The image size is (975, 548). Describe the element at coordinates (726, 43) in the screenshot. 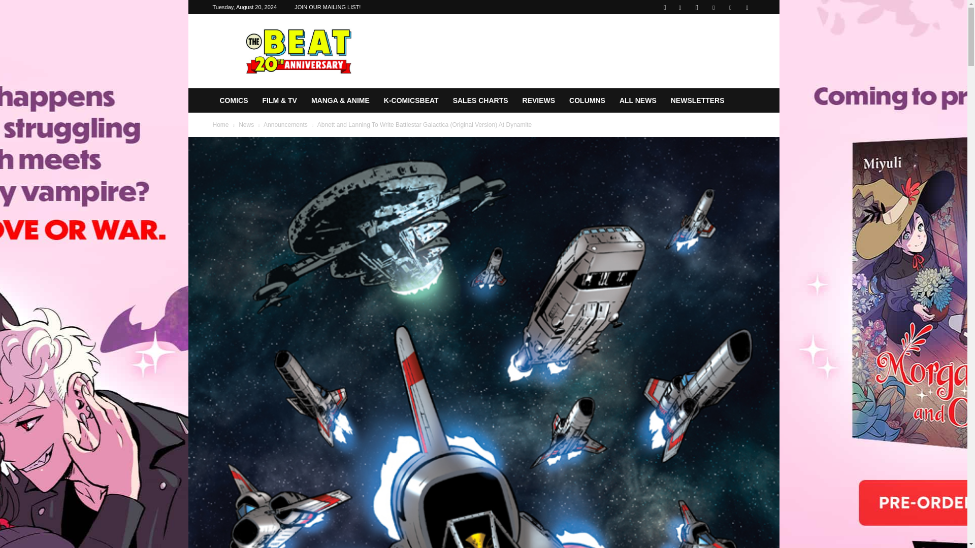

I see `Search` at that location.